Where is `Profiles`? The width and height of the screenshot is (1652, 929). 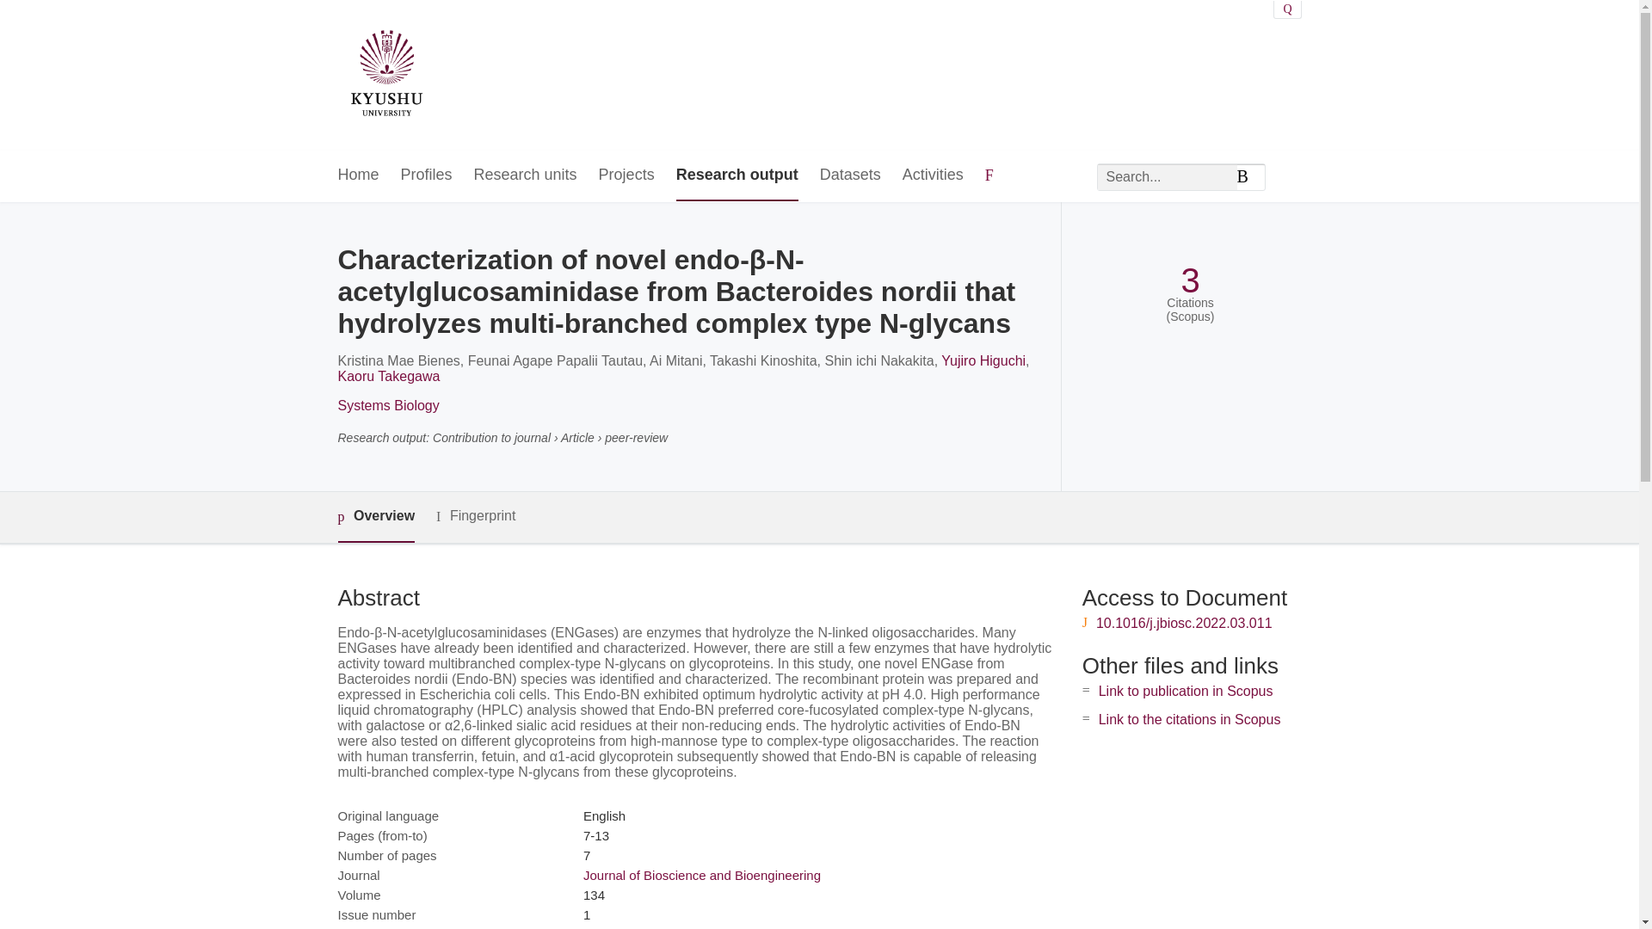 Profiles is located at coordinates (427, 175).